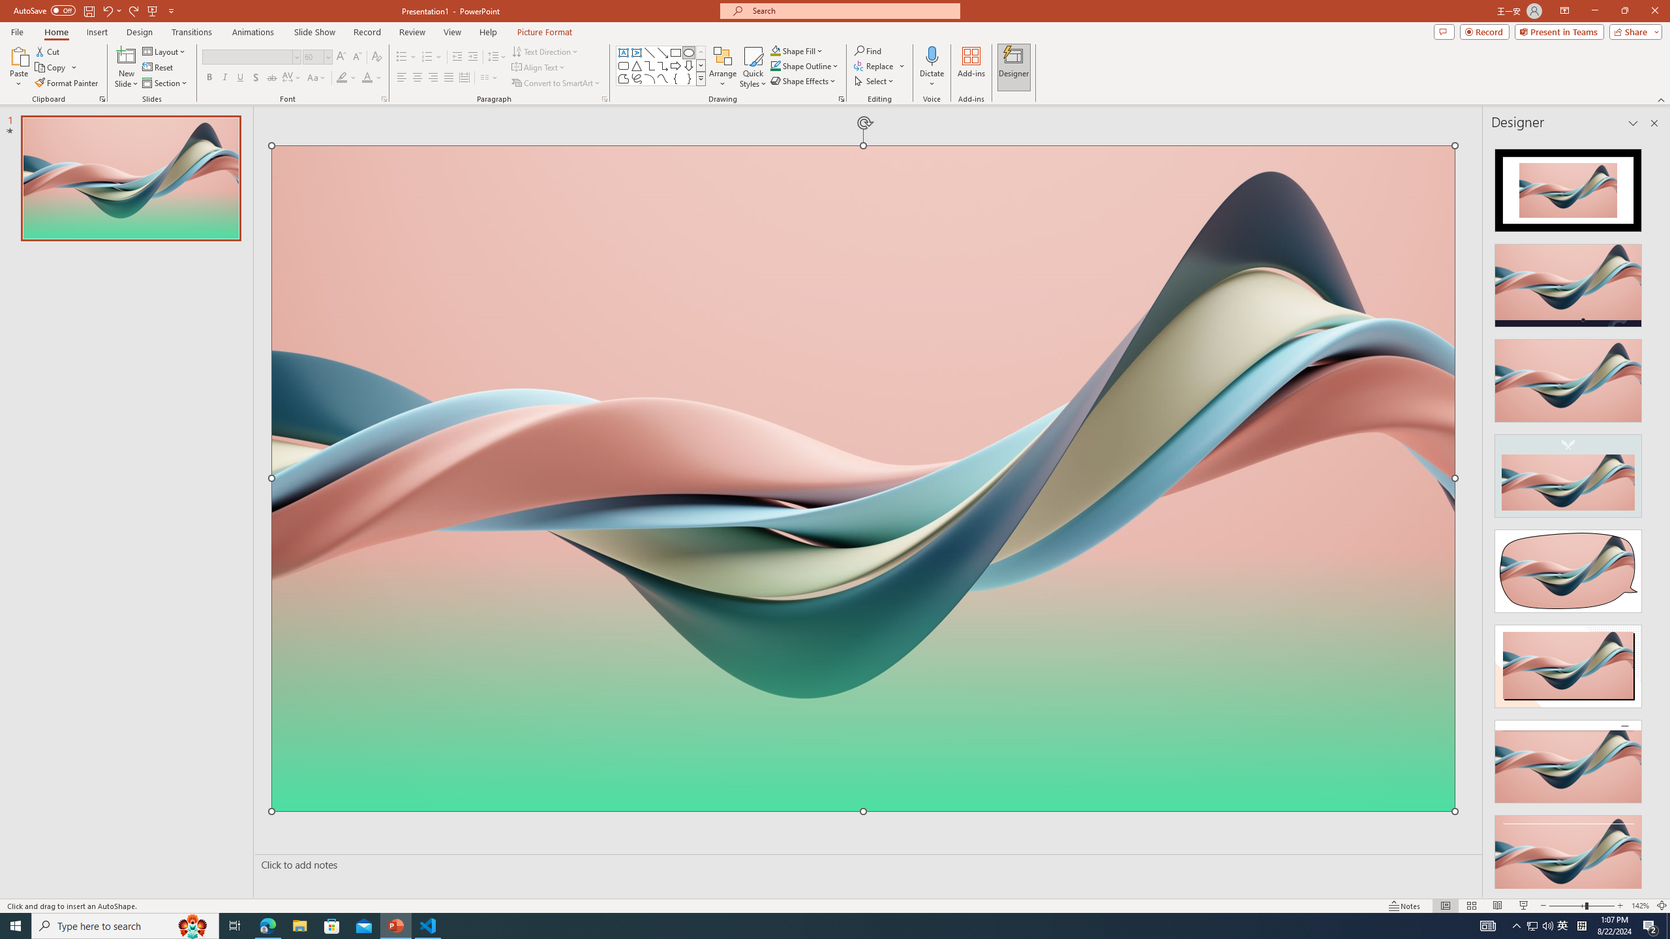  What do you see at coordinates (1568, 853) in the screenshot?
I see `Design Idea` at bounding box center [1568, 853].